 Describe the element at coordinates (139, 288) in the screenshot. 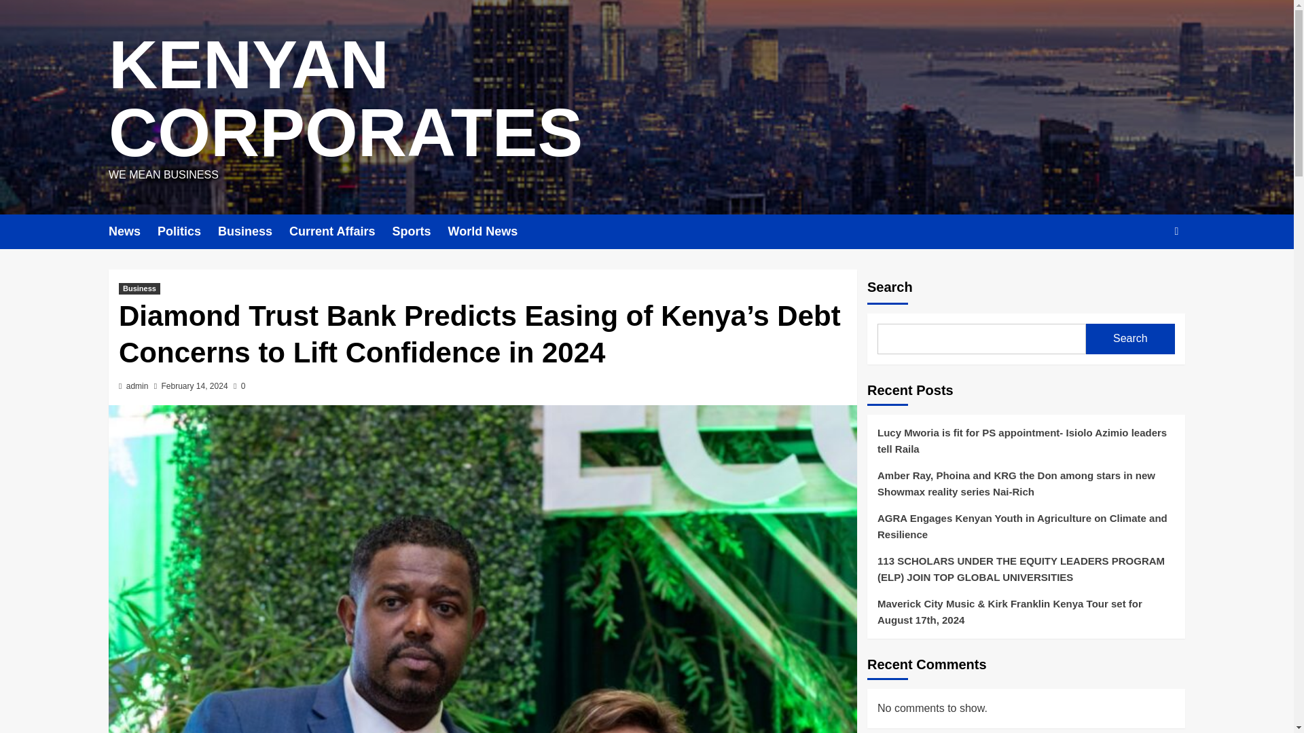

I see `Business` at that location.